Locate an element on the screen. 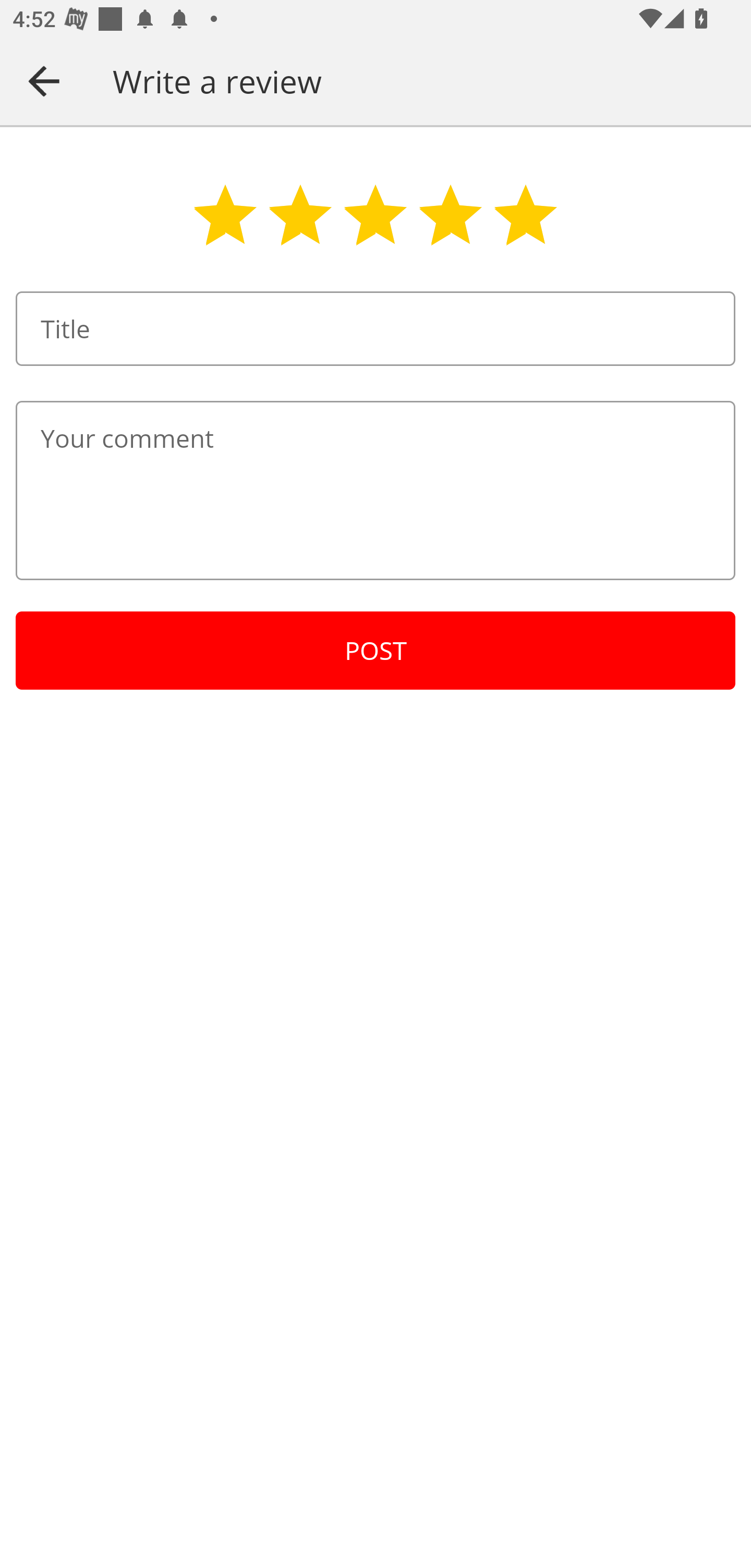 This screenshot has width=751, height=1543. POST is located at coordinates (375, 651).